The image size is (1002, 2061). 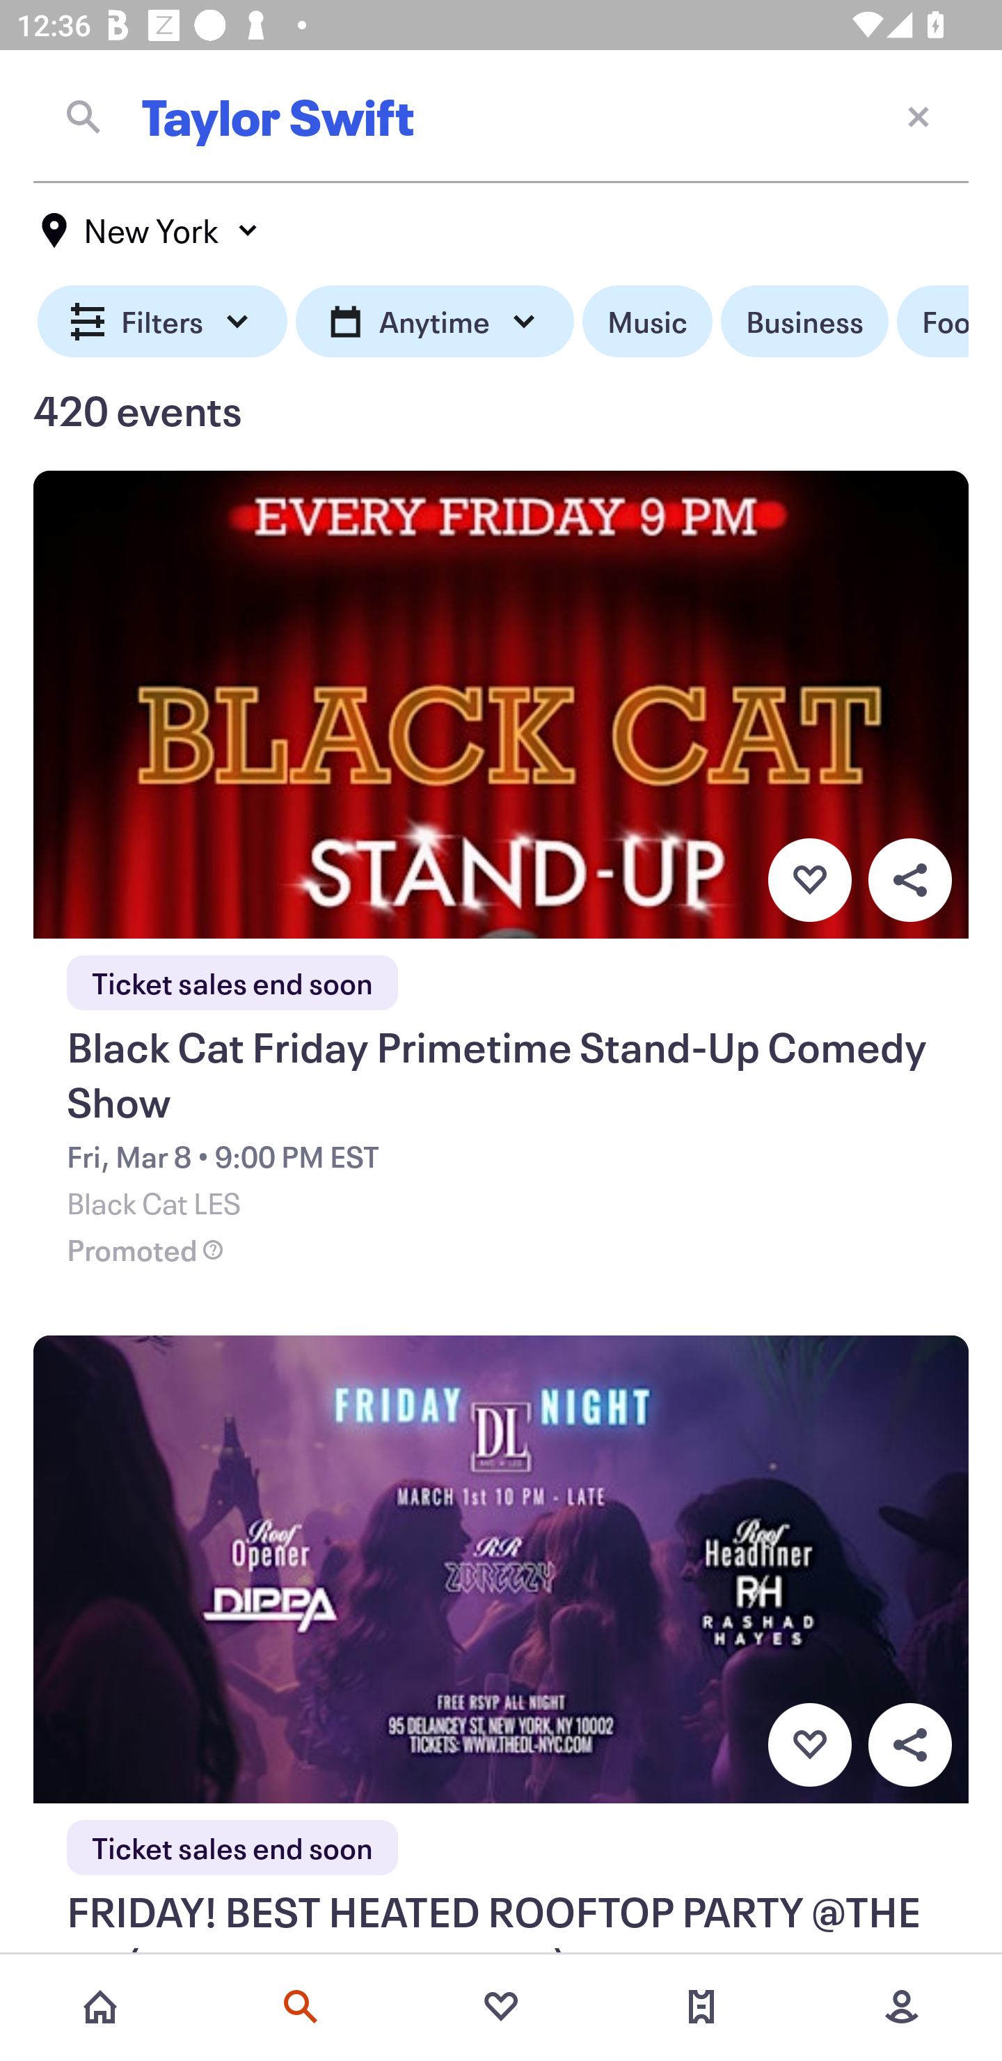 I want to click on Favorite button, so click(x=809, y=879).